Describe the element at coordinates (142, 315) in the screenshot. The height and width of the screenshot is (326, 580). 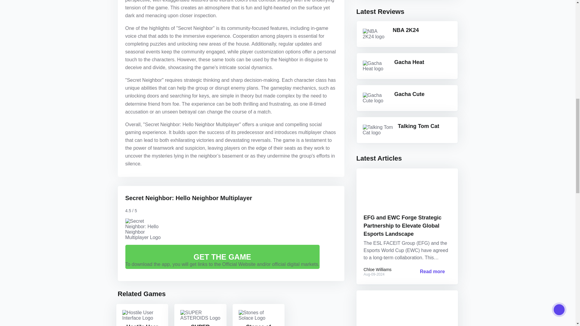
I see `Hostile User Interface` at that location.